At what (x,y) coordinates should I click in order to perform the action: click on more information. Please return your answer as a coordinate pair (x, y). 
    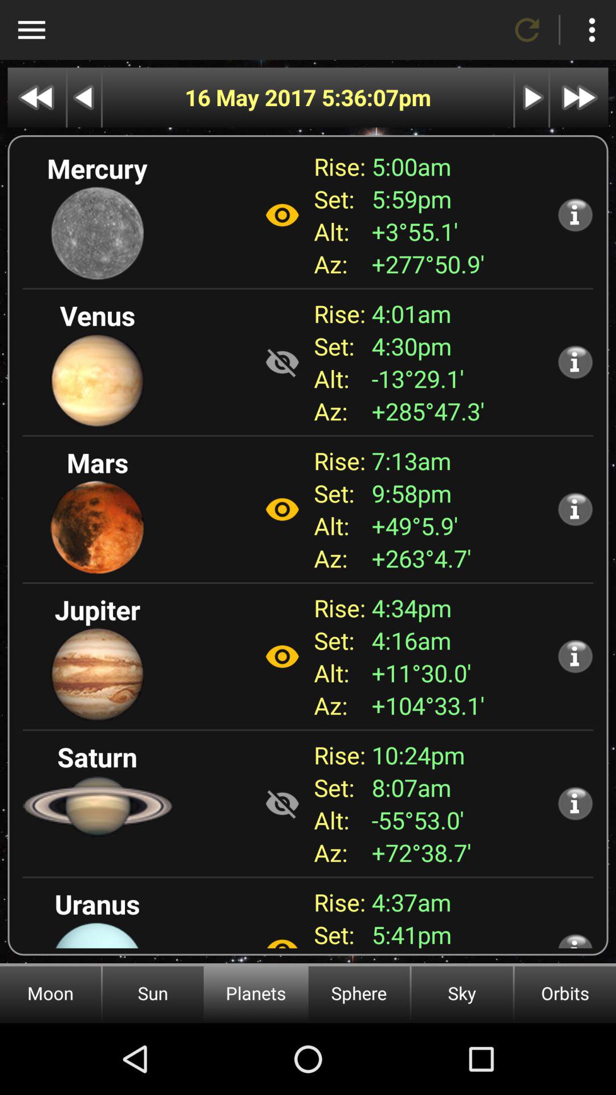
    Looking at the image, I should click on (575, 214).